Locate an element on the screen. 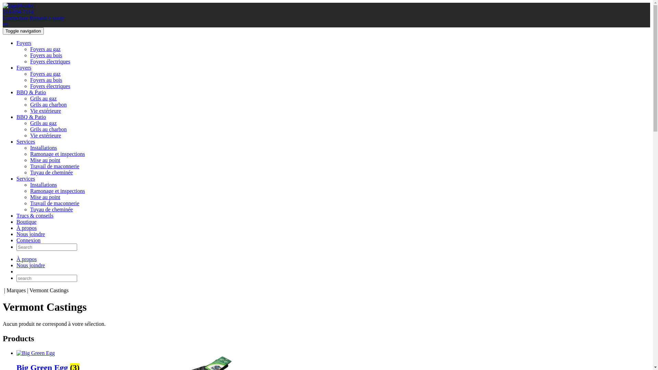 This screenshot has width=658, height=370. Travail de maconnerie is located at coordinates (55, 166).